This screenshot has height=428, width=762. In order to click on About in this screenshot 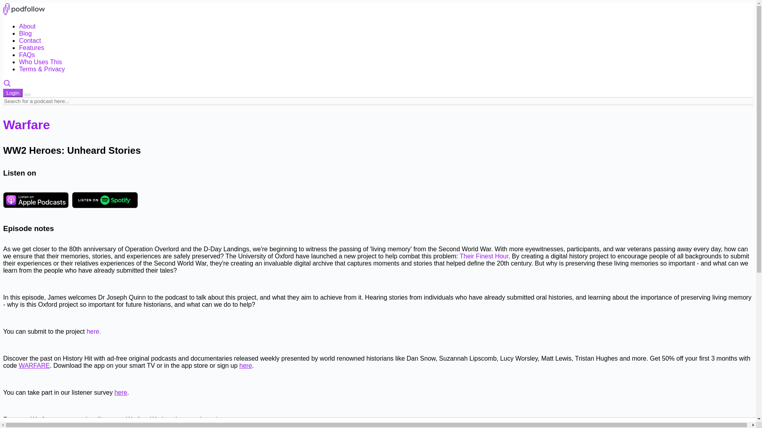, I will do `click(27, 26)`.